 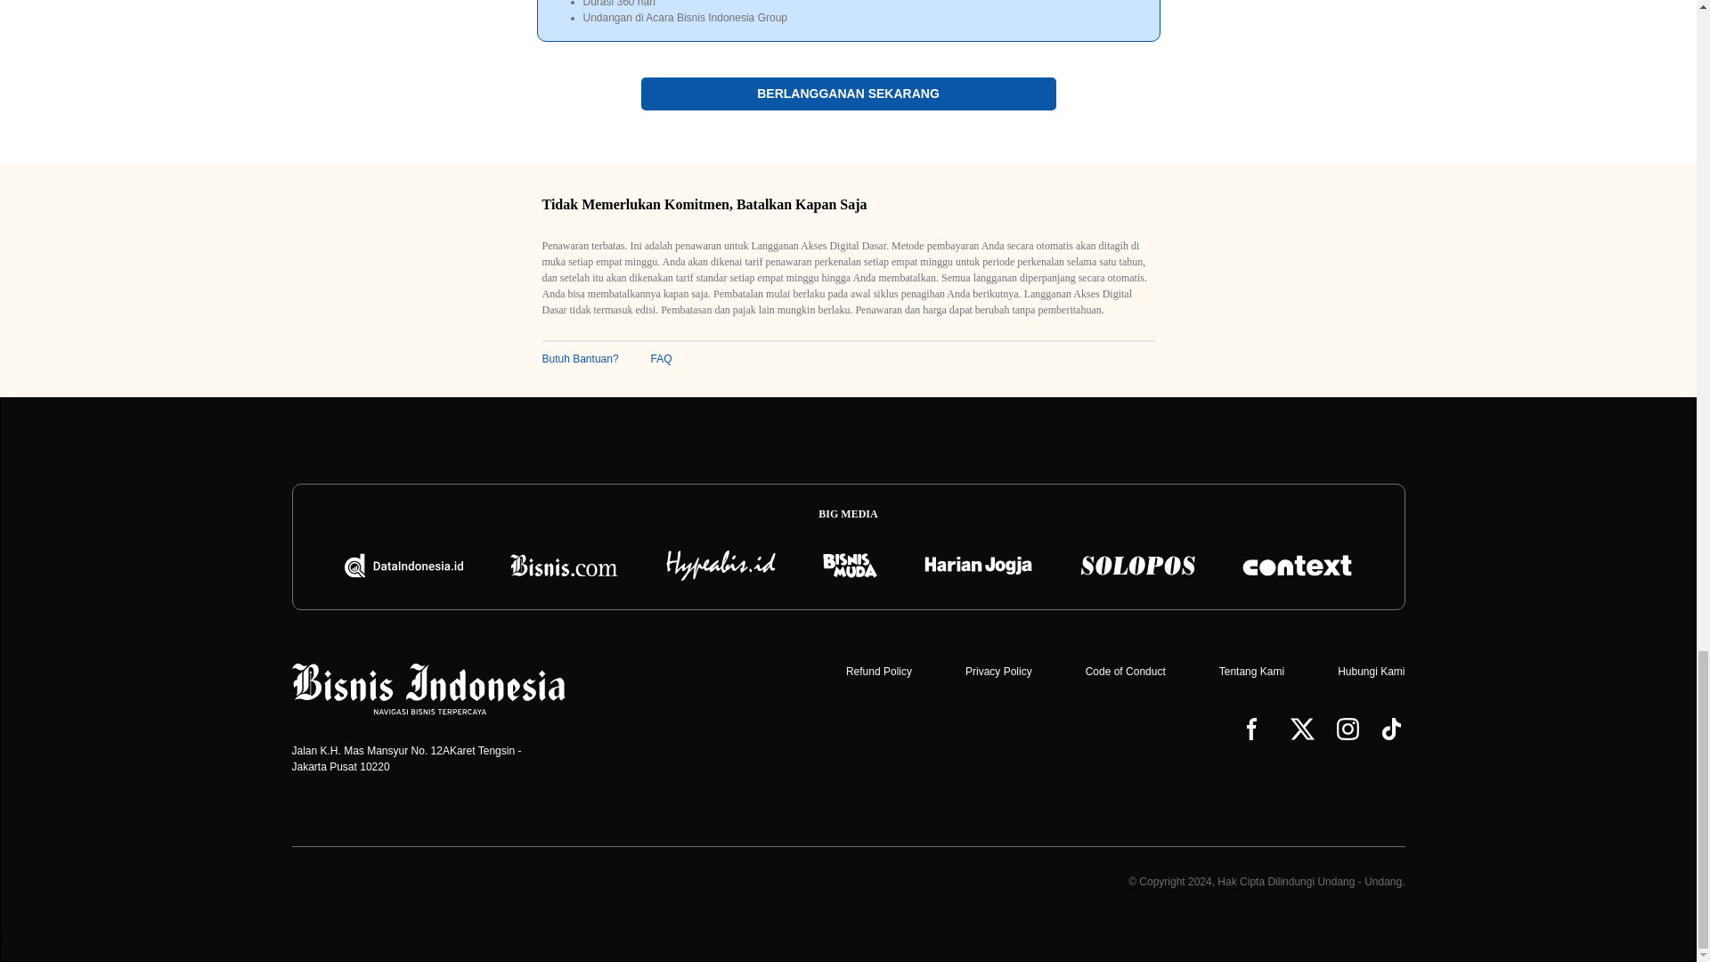 I want to click on FAQ, so click(x=661, y=359).